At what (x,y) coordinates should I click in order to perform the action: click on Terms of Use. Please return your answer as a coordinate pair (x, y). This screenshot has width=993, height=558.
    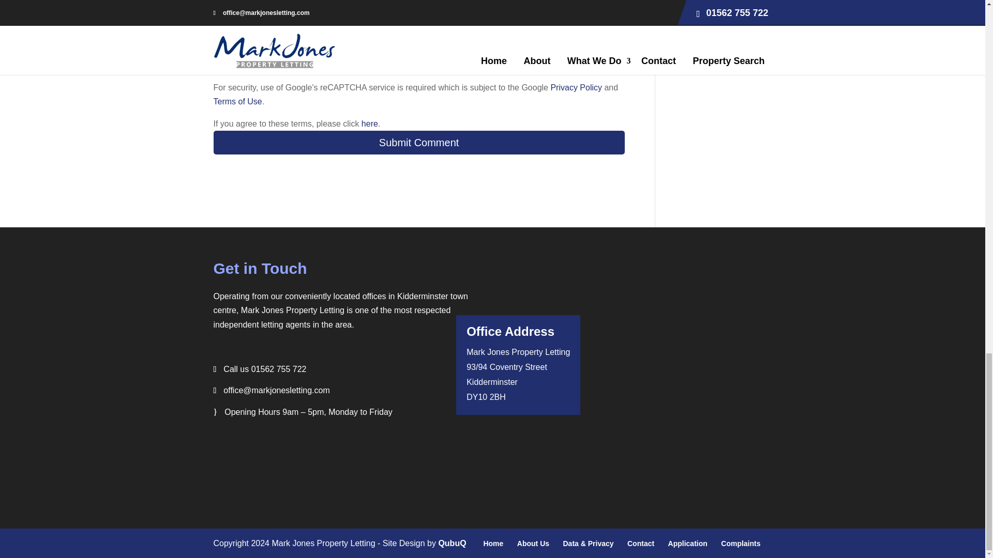
    Looking at the image, I should click on (237, 101).